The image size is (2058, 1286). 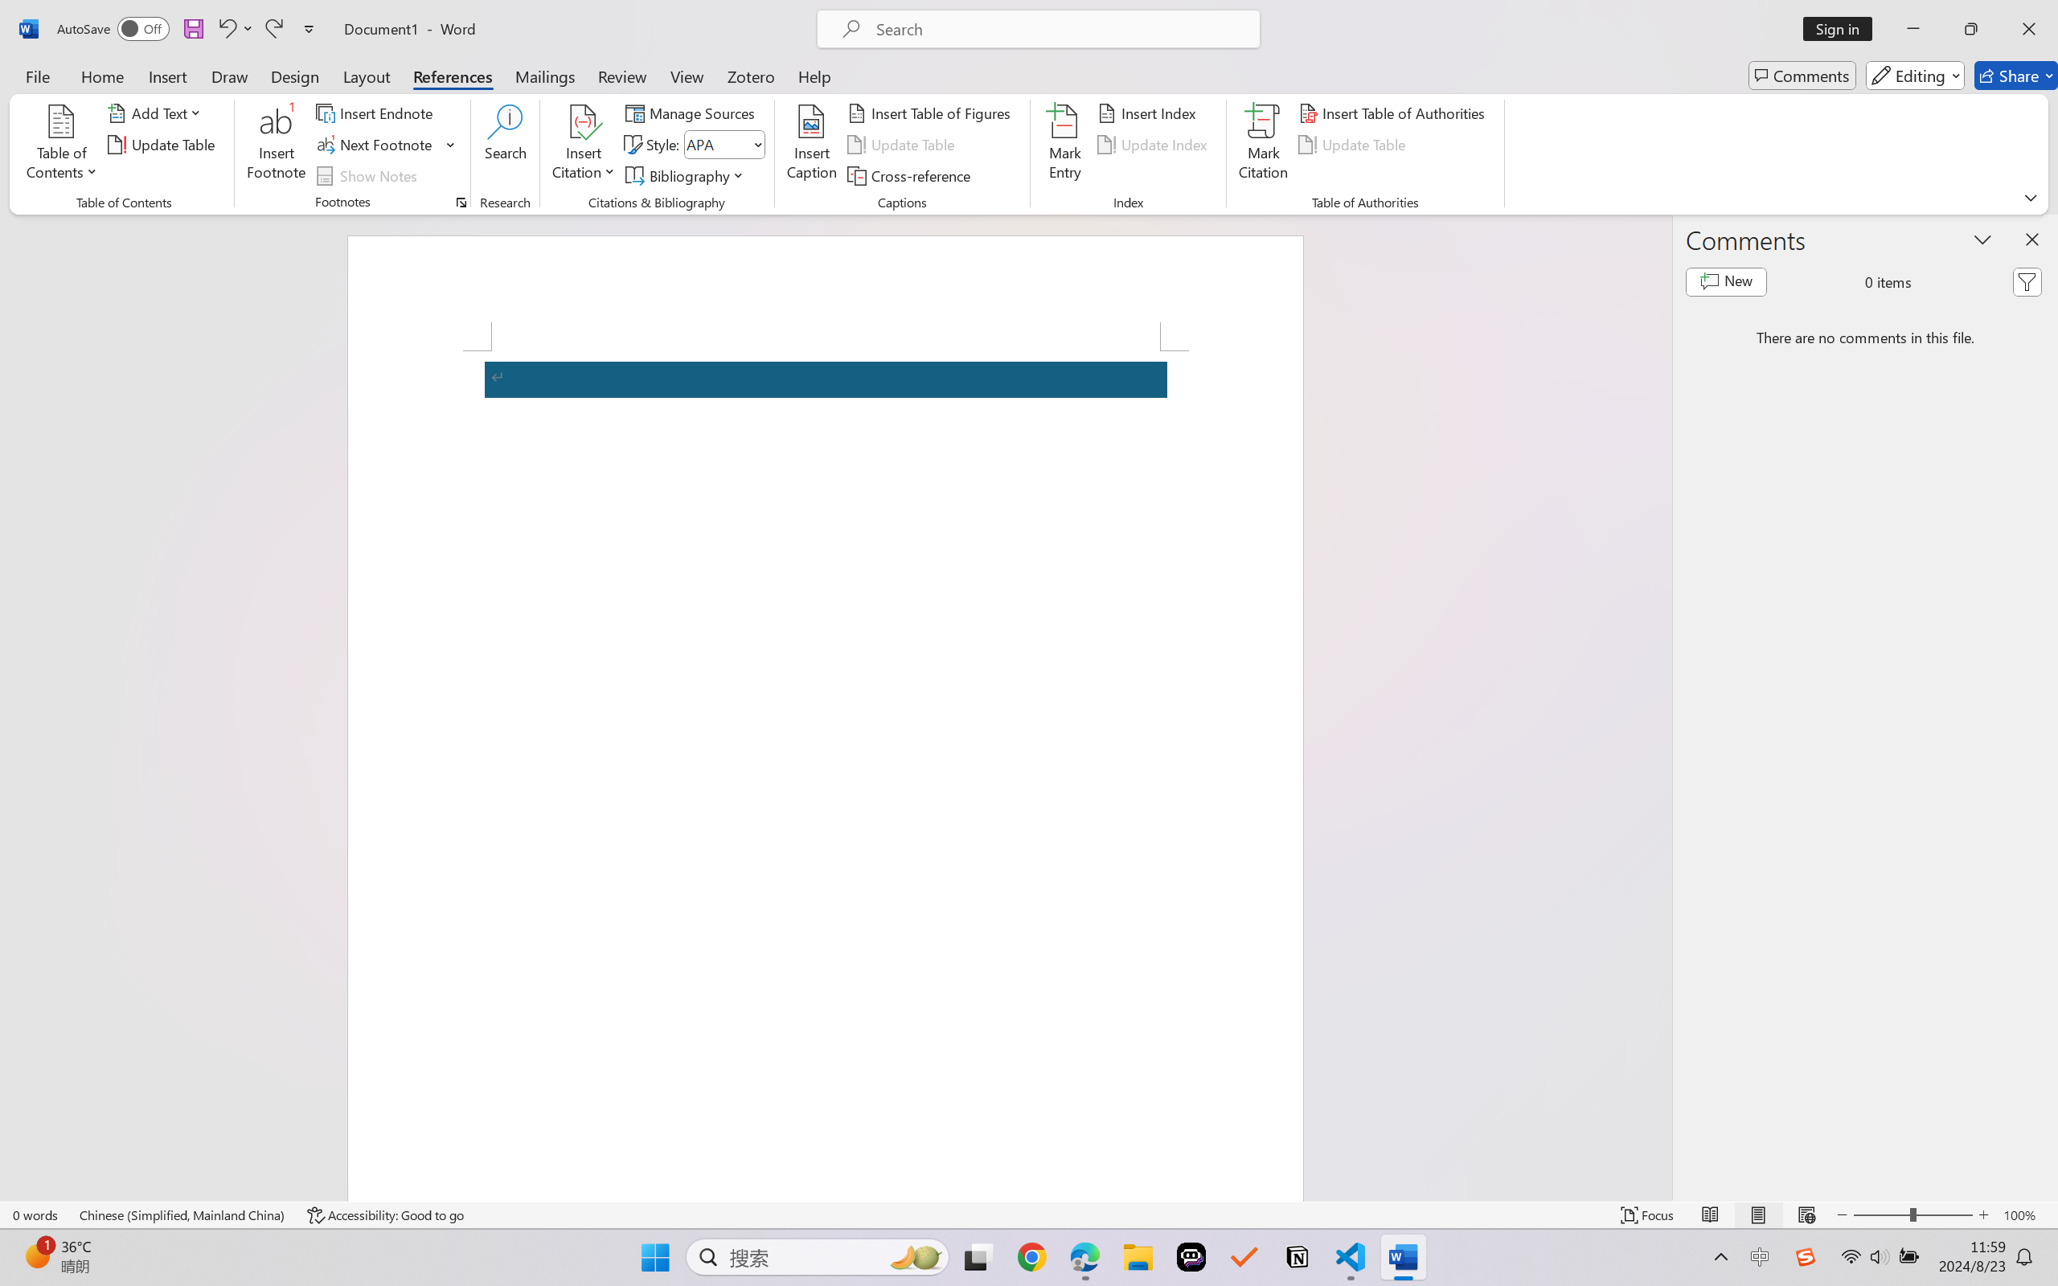 What do you see at coordinates (386, 145) in the screenshot?
I see `Next Footnote` at bounding box center [386, 145].